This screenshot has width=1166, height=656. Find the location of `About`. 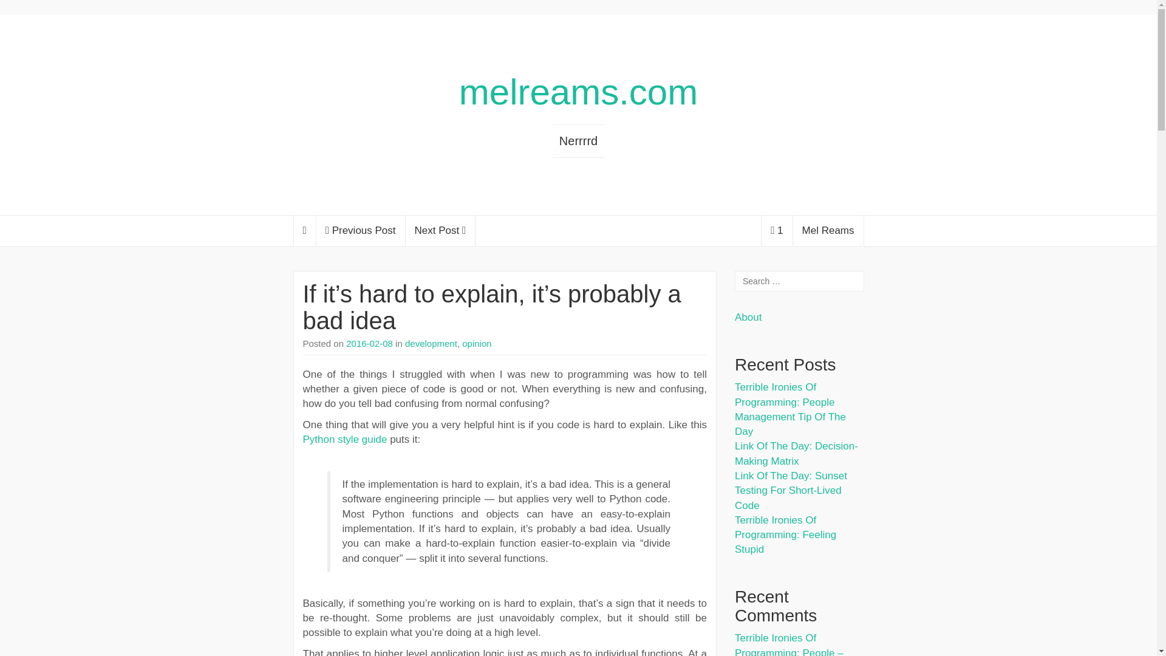

About is located at coordinates (748, 317).